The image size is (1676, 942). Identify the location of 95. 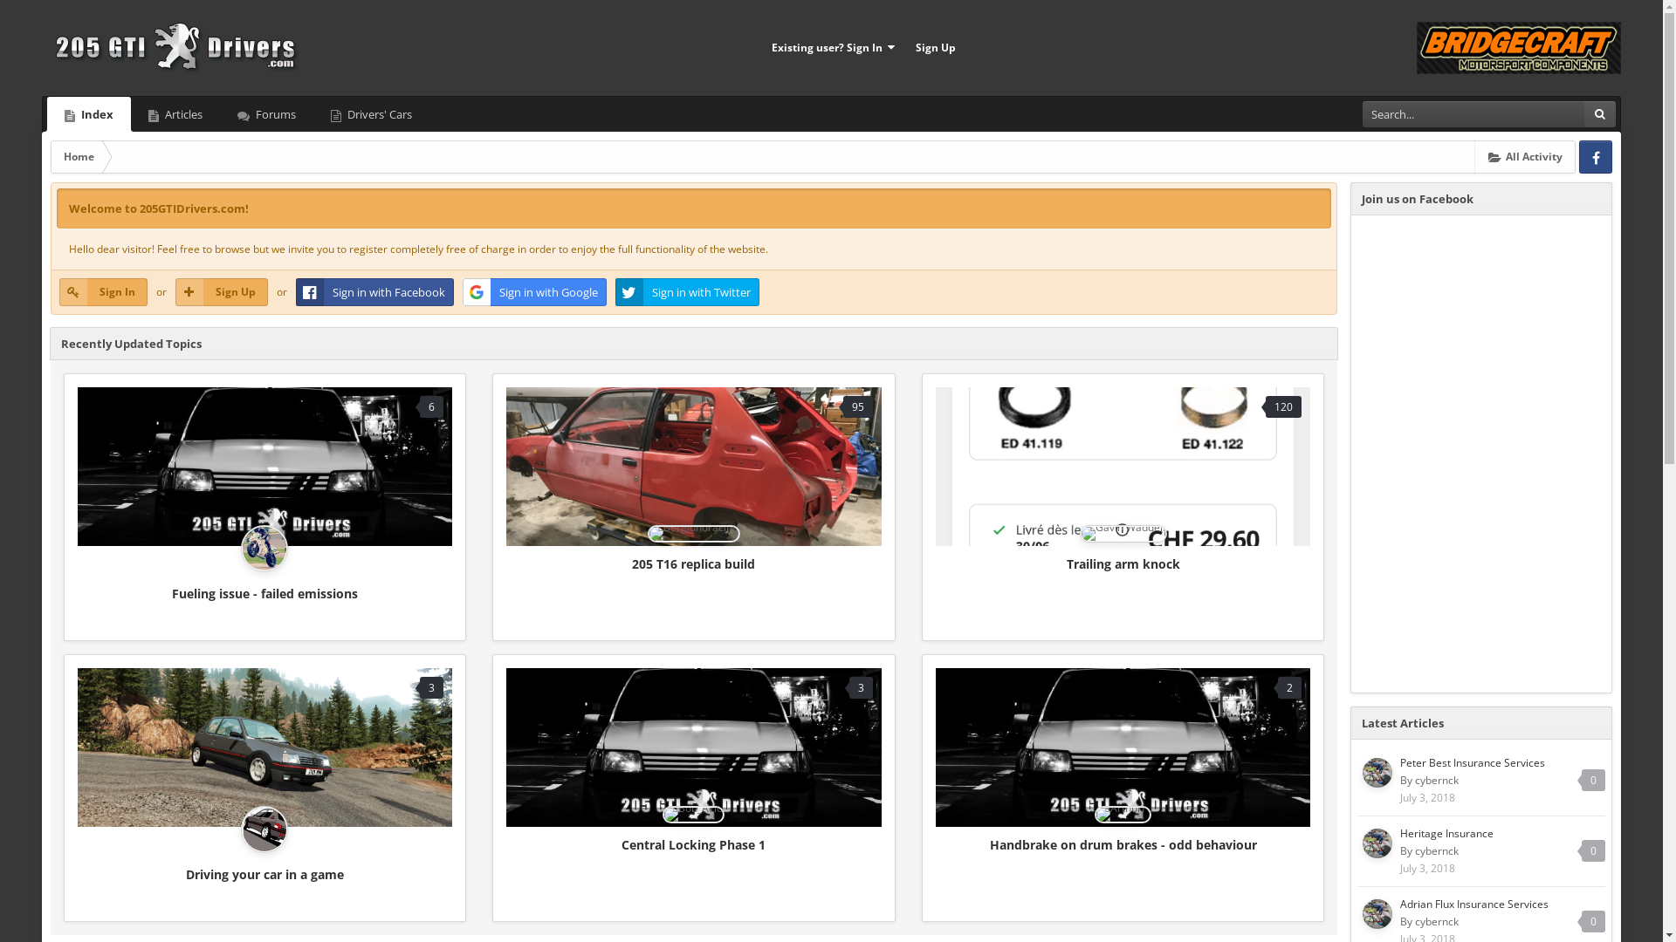
(693, 467).